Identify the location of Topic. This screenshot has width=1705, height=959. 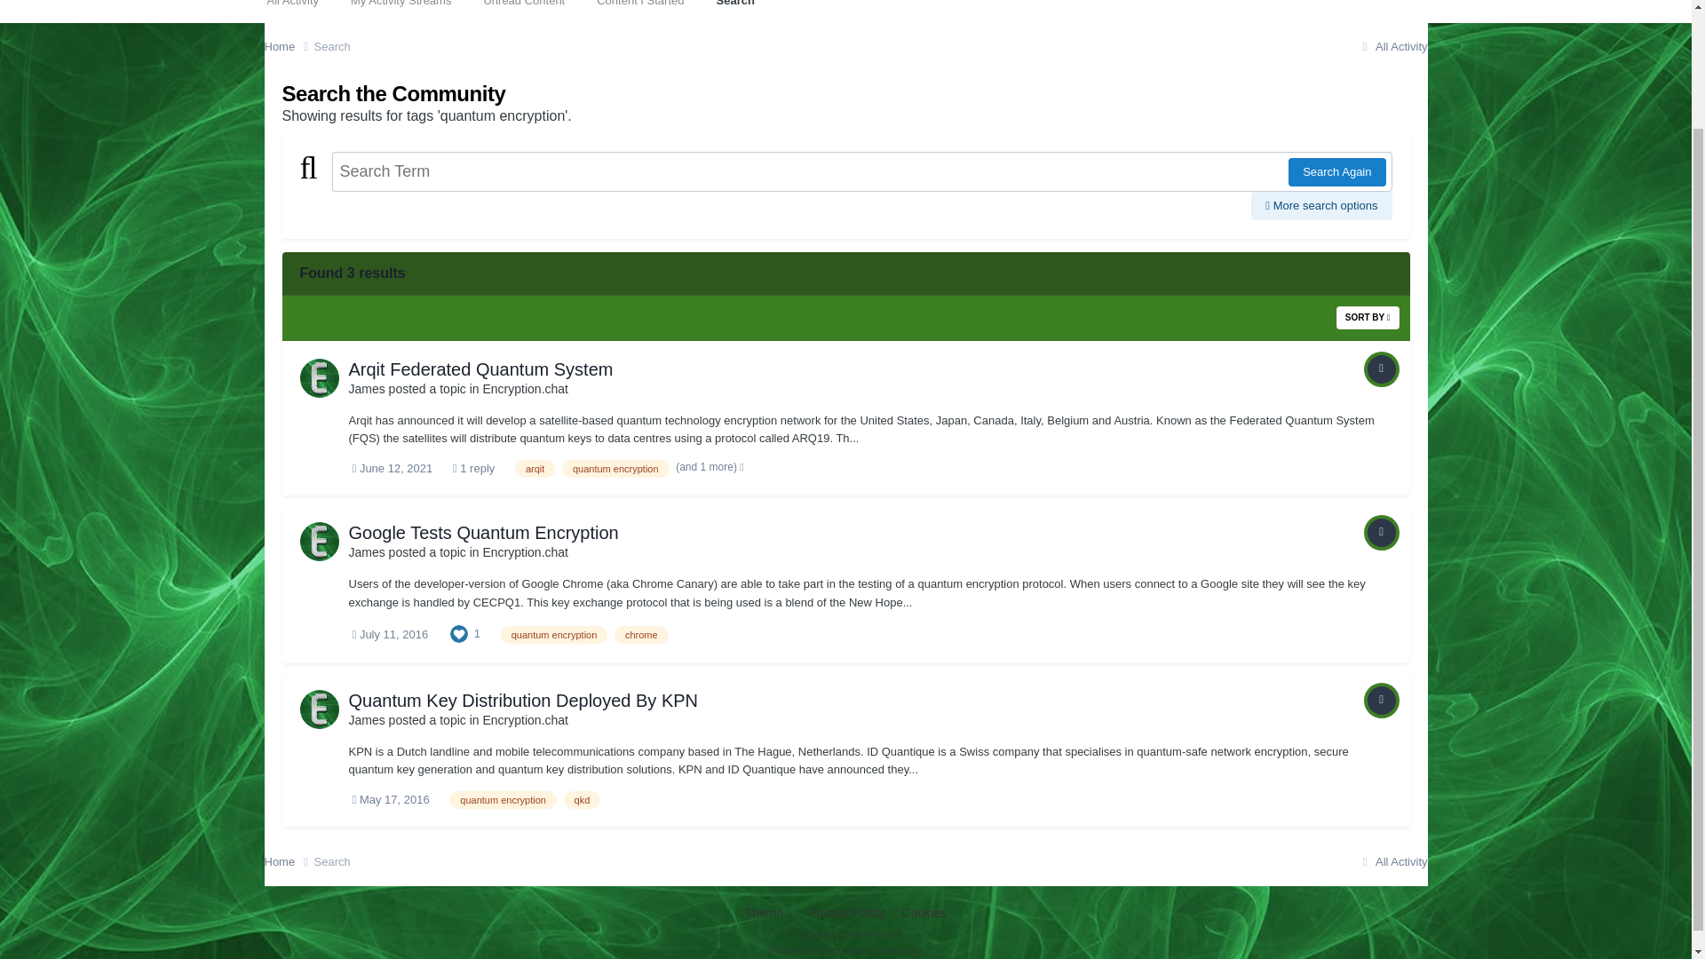
(1382, 369).